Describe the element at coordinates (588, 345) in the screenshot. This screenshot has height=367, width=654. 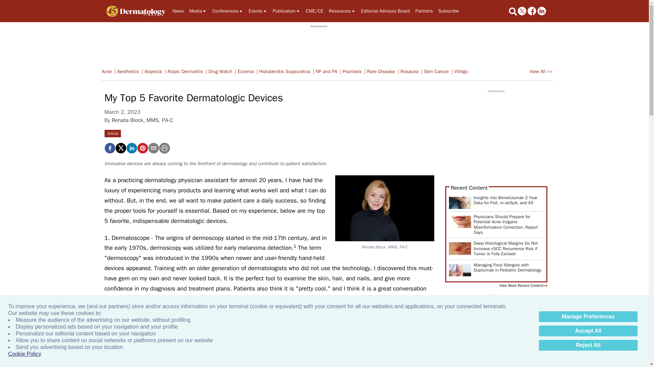
I see `Reject All` at that location.